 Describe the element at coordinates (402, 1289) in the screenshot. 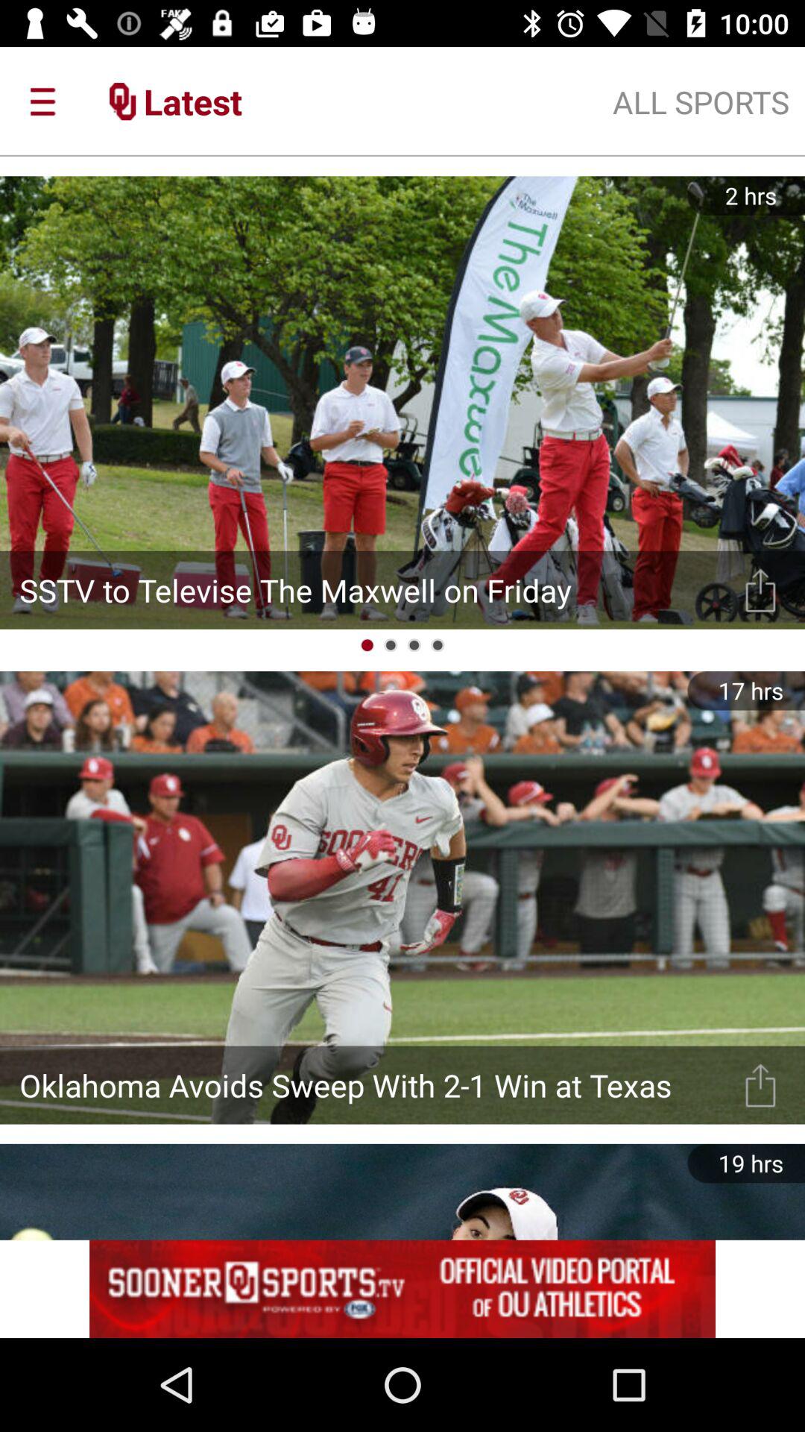

I see `add banner` at that location.